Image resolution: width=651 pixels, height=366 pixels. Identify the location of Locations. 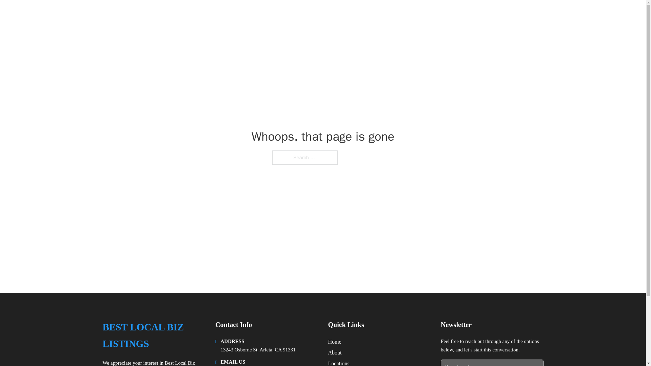
(339, 363).